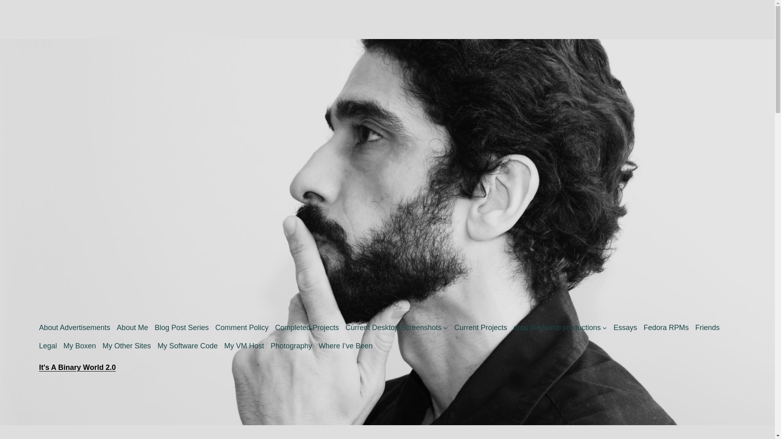 The width and height of the screenshot is (781, 439). I want to click on Current Projects, so click(481, 328).